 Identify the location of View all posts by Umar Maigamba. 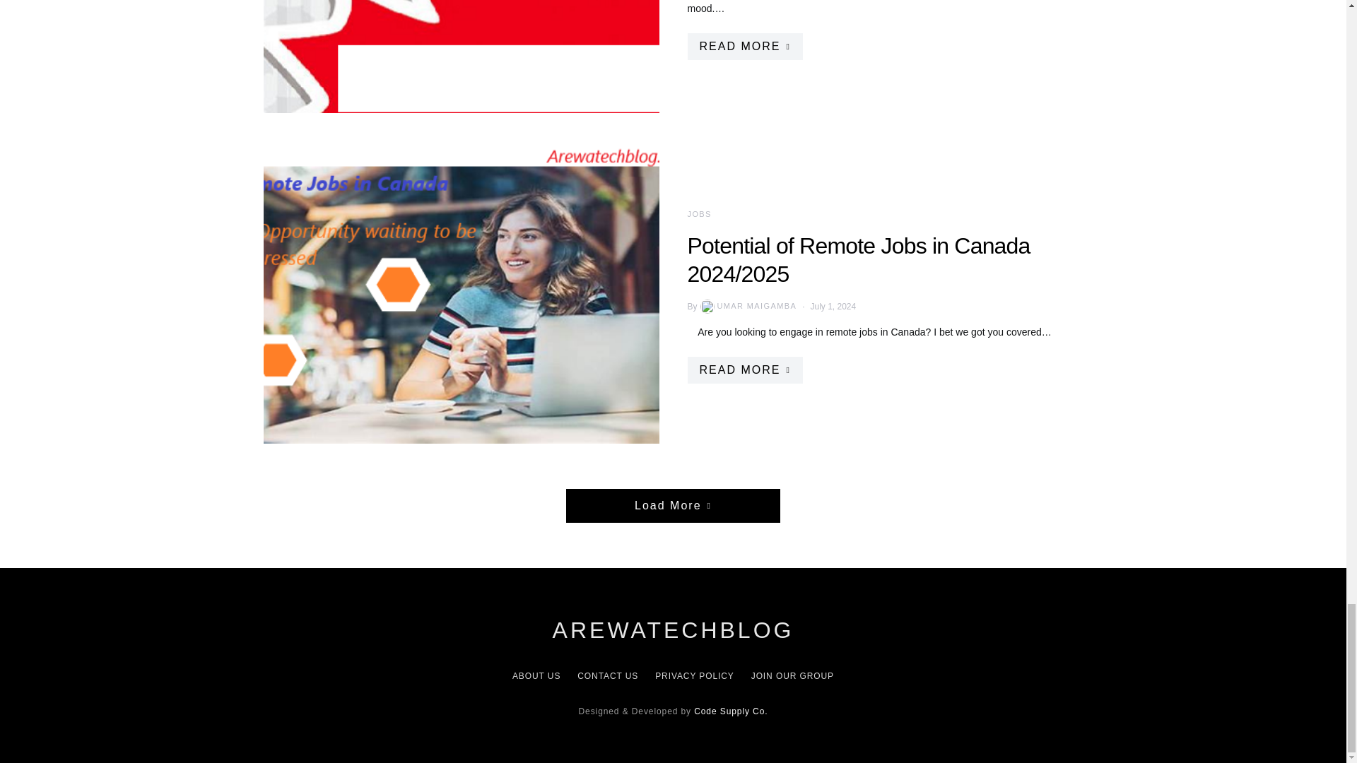
(747, 307).